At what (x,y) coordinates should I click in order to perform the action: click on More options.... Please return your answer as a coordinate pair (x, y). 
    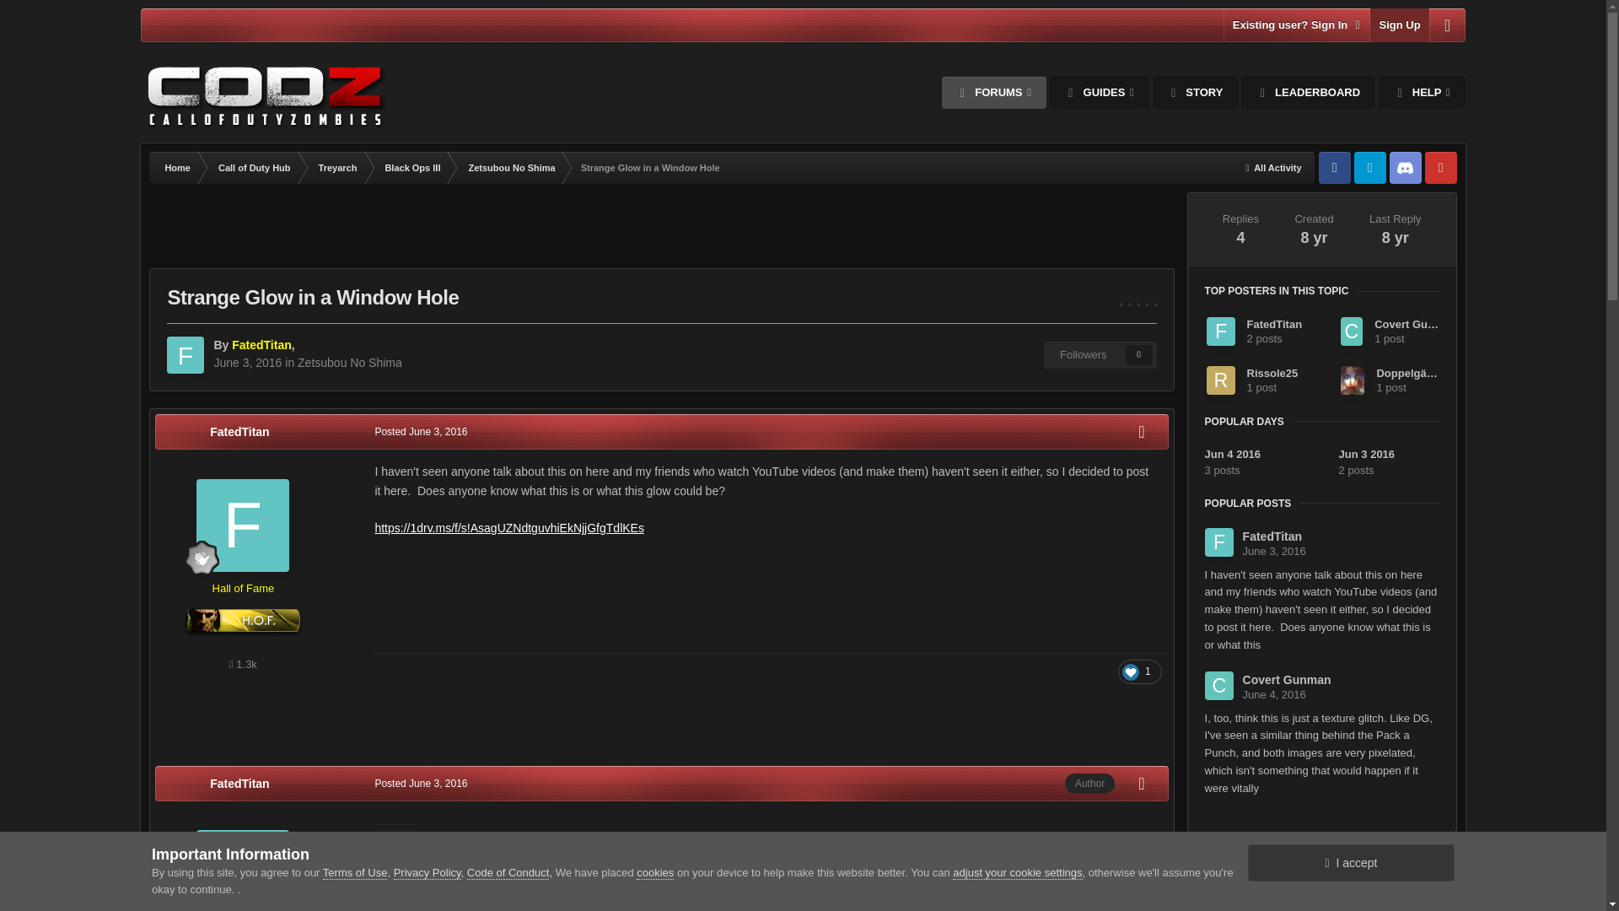
    Looking at the image, I should click on (1141, 432).